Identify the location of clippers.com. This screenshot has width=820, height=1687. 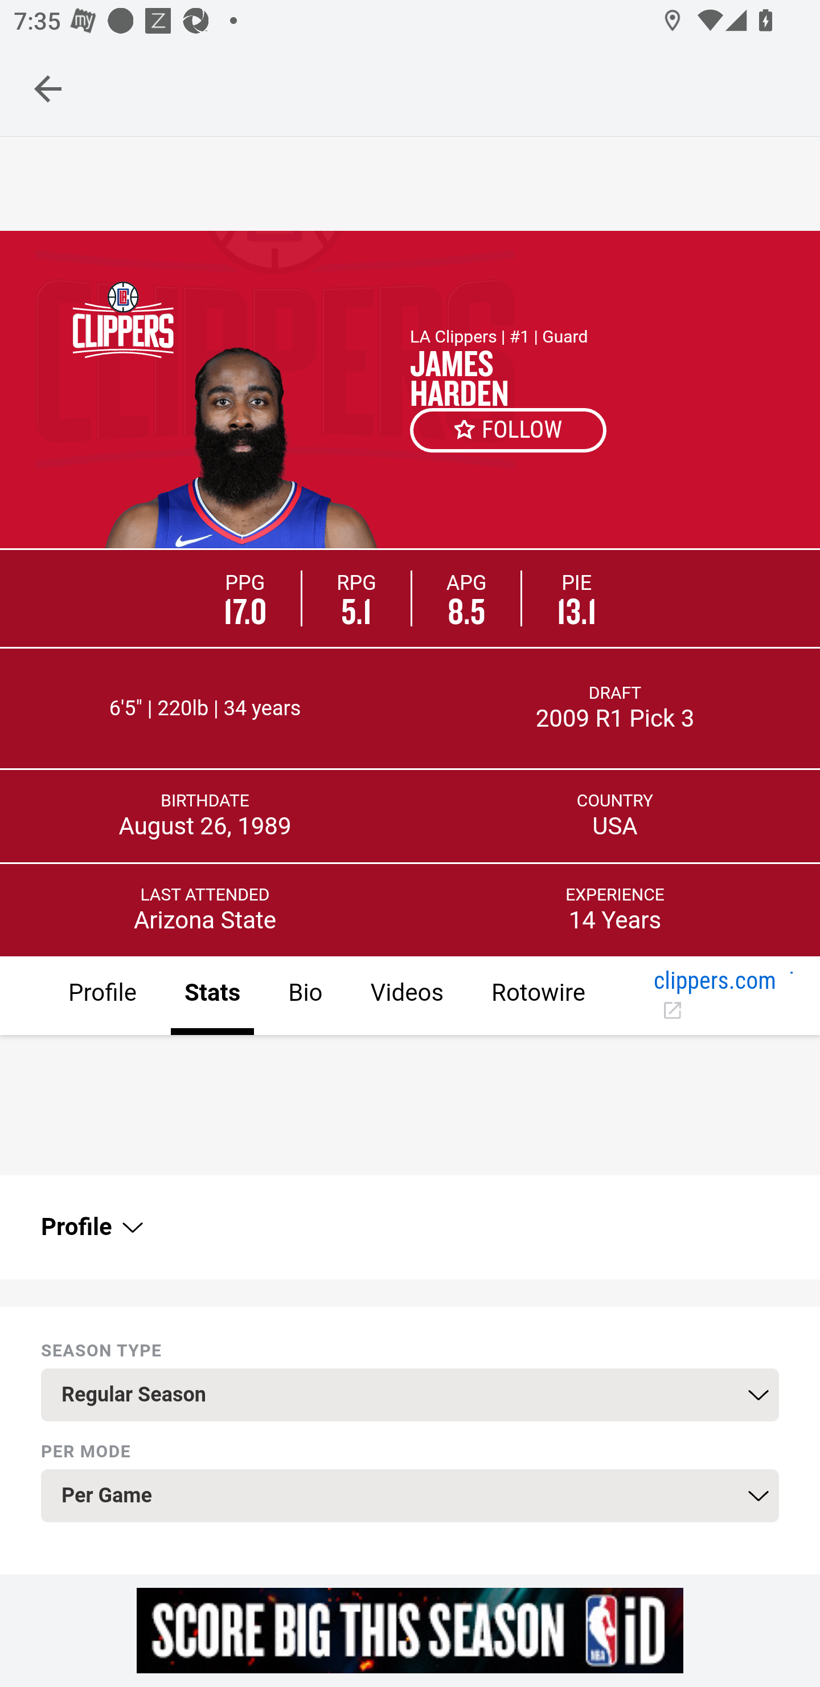
(715, 997).